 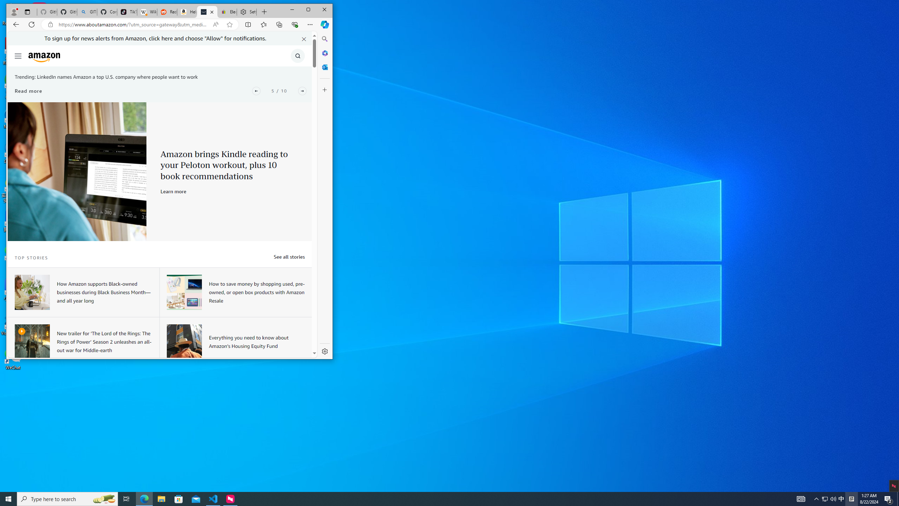 I want to click on Q2790: 100%, so click(x=833, y=499).